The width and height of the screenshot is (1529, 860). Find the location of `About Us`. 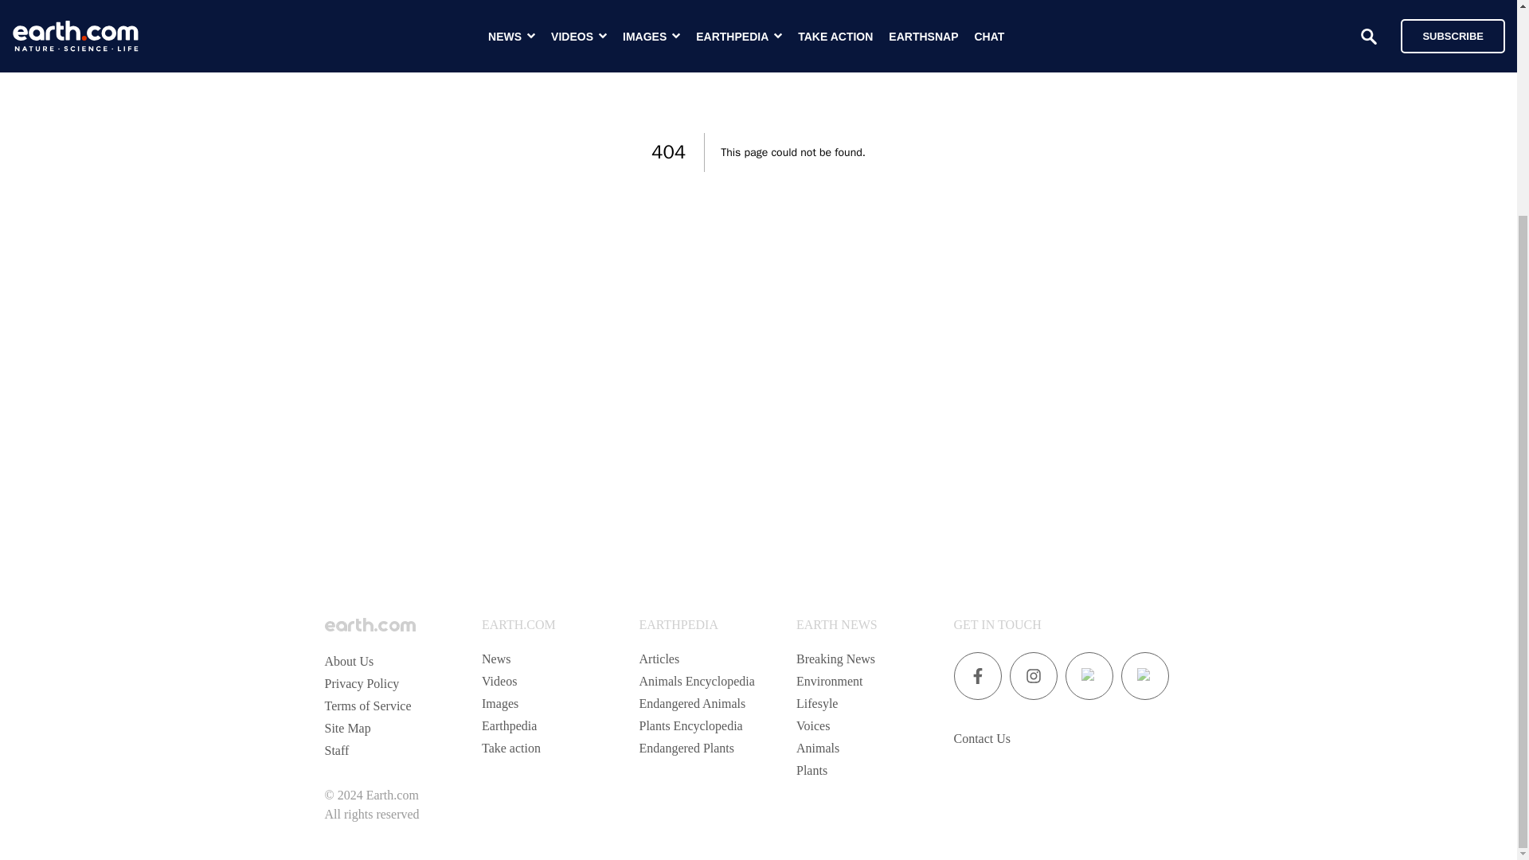

About Us is located at coordinates (349, 661).